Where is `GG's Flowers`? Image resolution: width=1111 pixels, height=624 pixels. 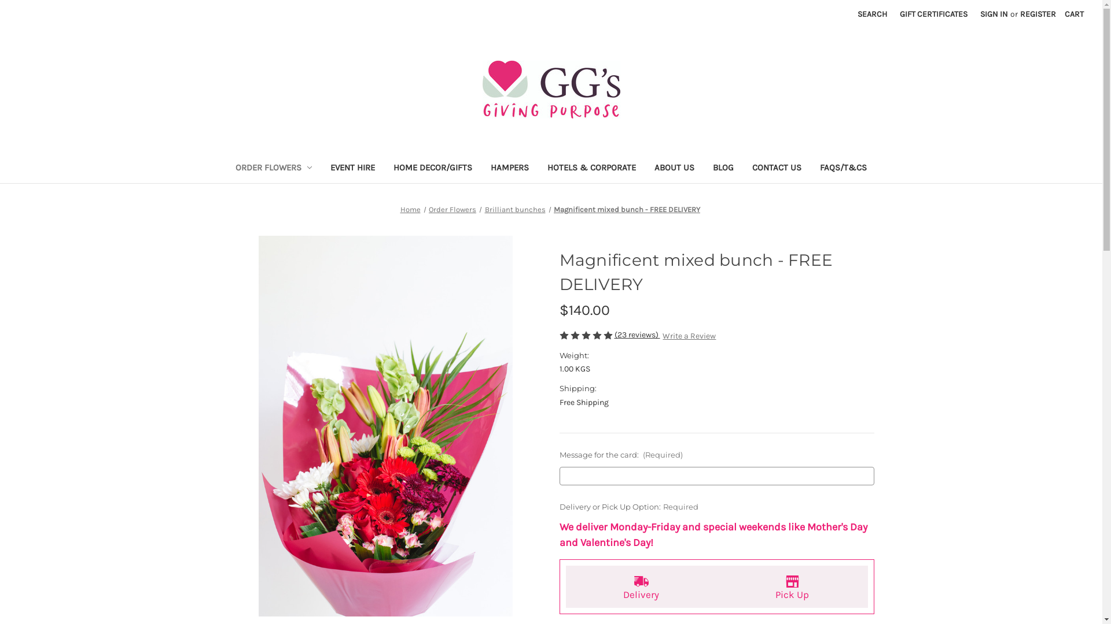
GG's Flowers is located at coordinates (551, 90).